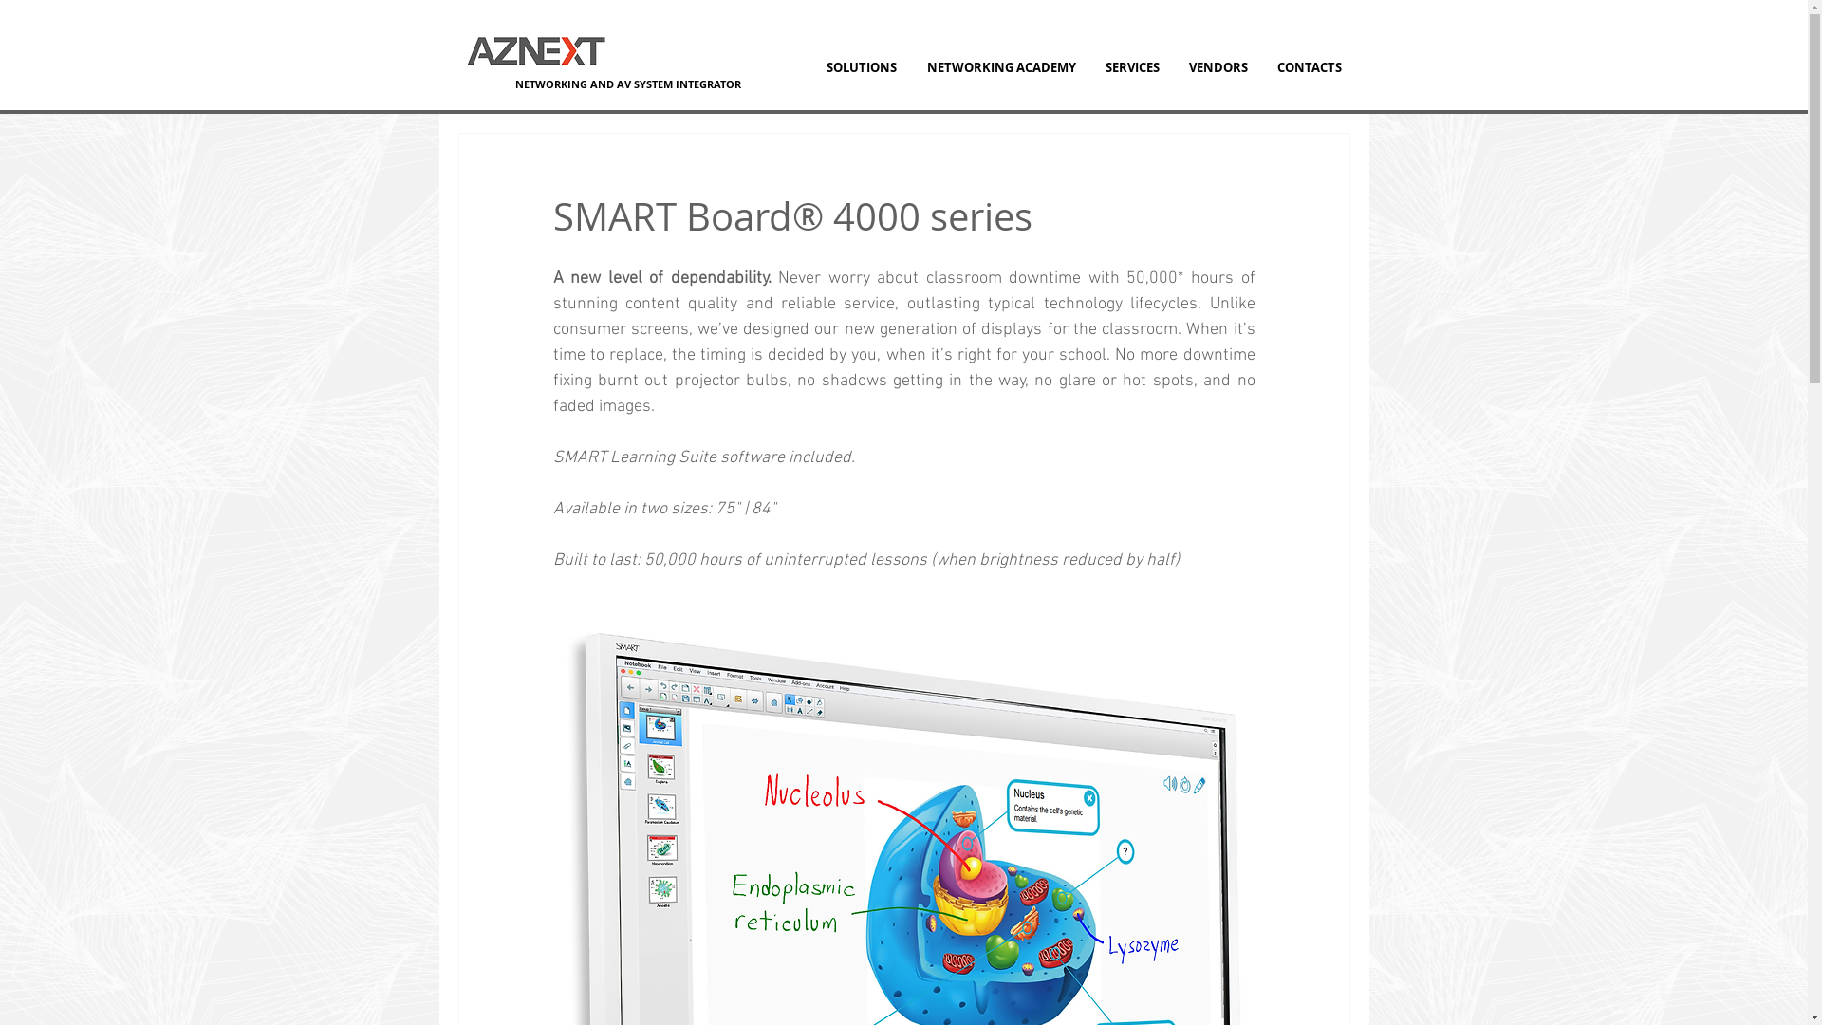  I want to click on NETWORKING ACADEMY, so click(1000, 67).